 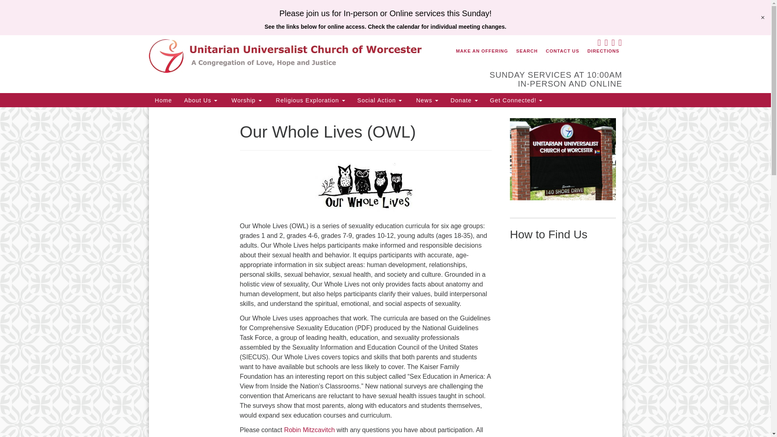 I want to click on  Religious Exploration, so click(x=309, y=100).